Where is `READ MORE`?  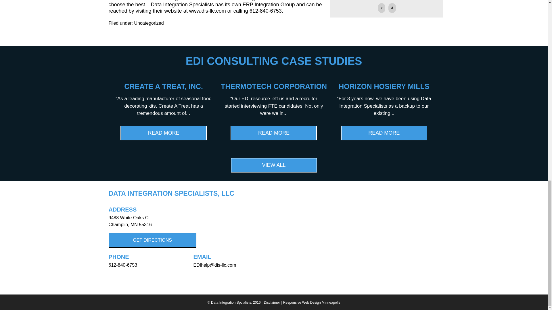
READ MORE is located at coordinates (274, 133).